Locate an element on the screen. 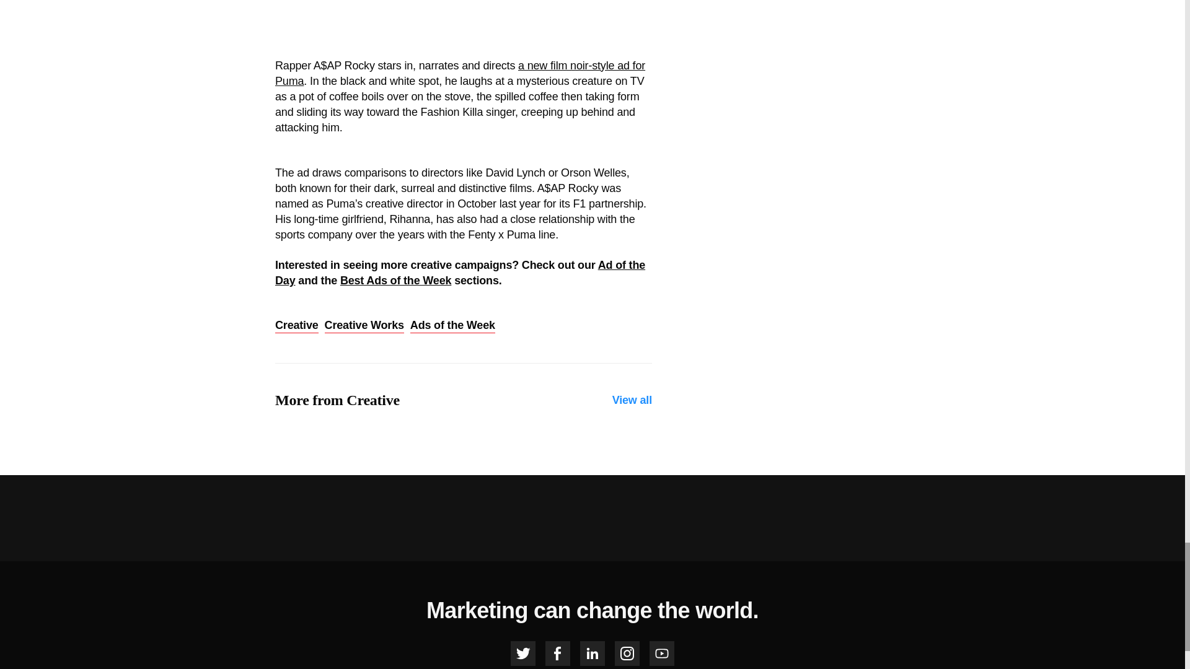 This screenshot has width=1190, height=669. Creative is located at coordinates (296, 326).